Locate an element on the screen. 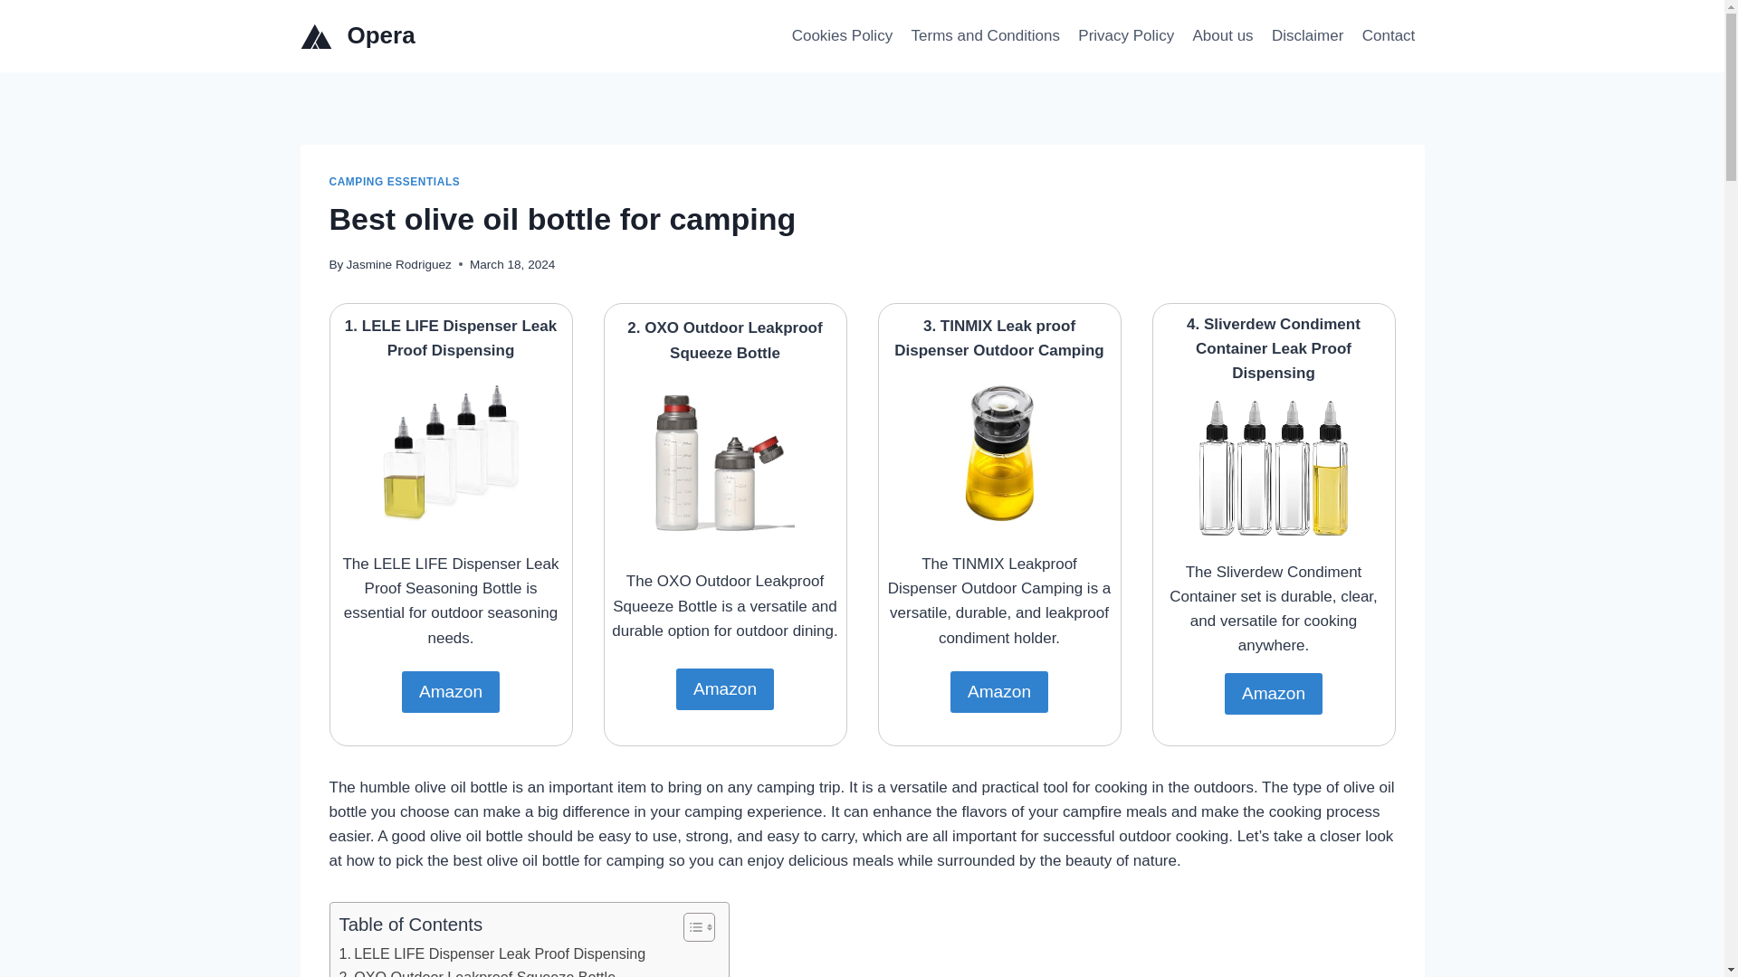 The height and width of the screenshot is (977, 1738). Terms and Conditions is located at coordinates (985, 36).